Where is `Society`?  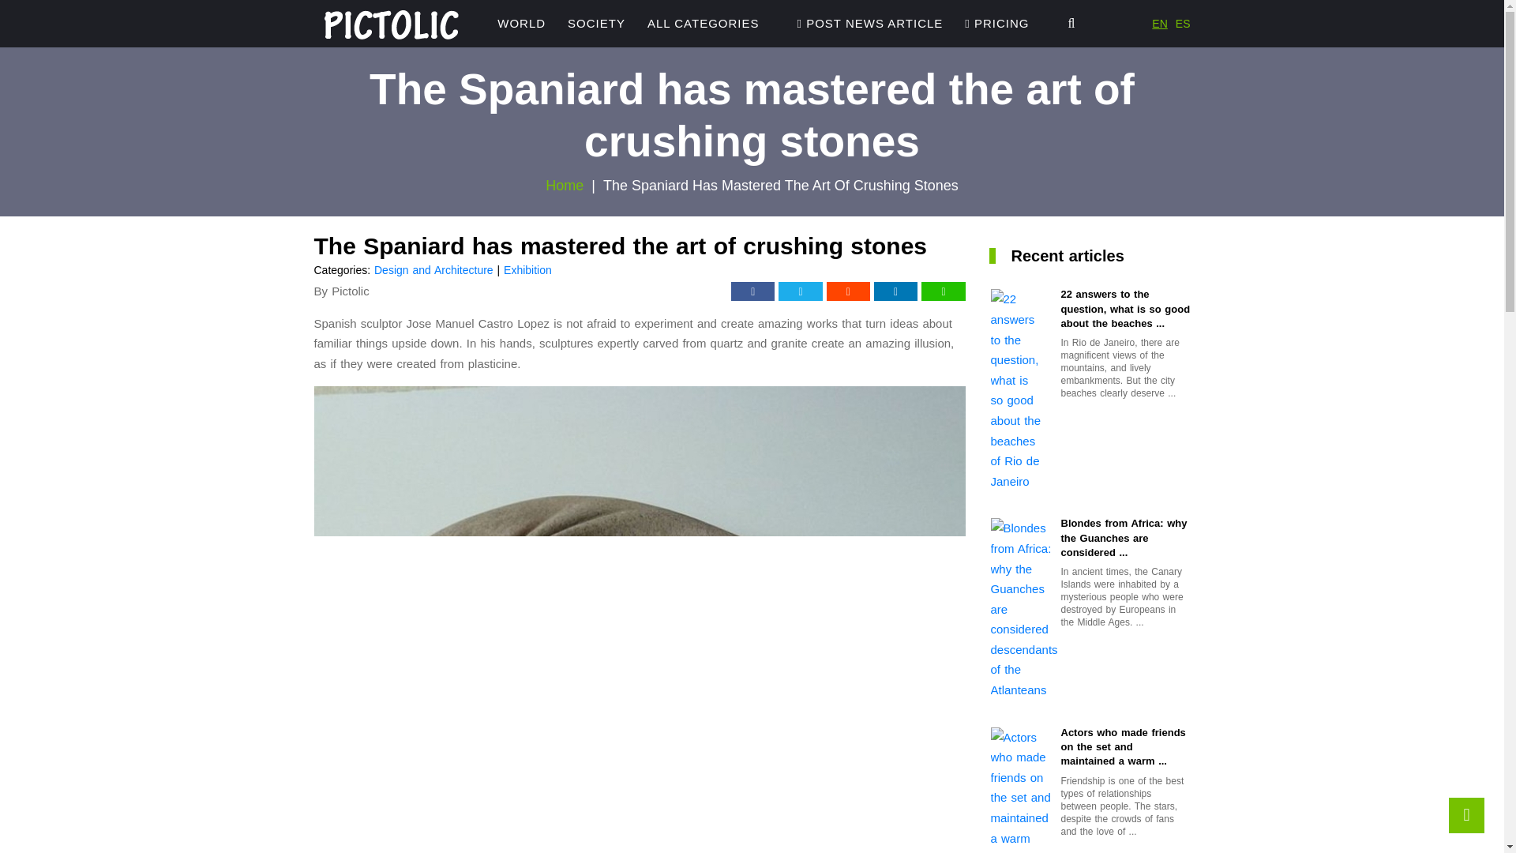
Society is located at coordinates (596, 24).